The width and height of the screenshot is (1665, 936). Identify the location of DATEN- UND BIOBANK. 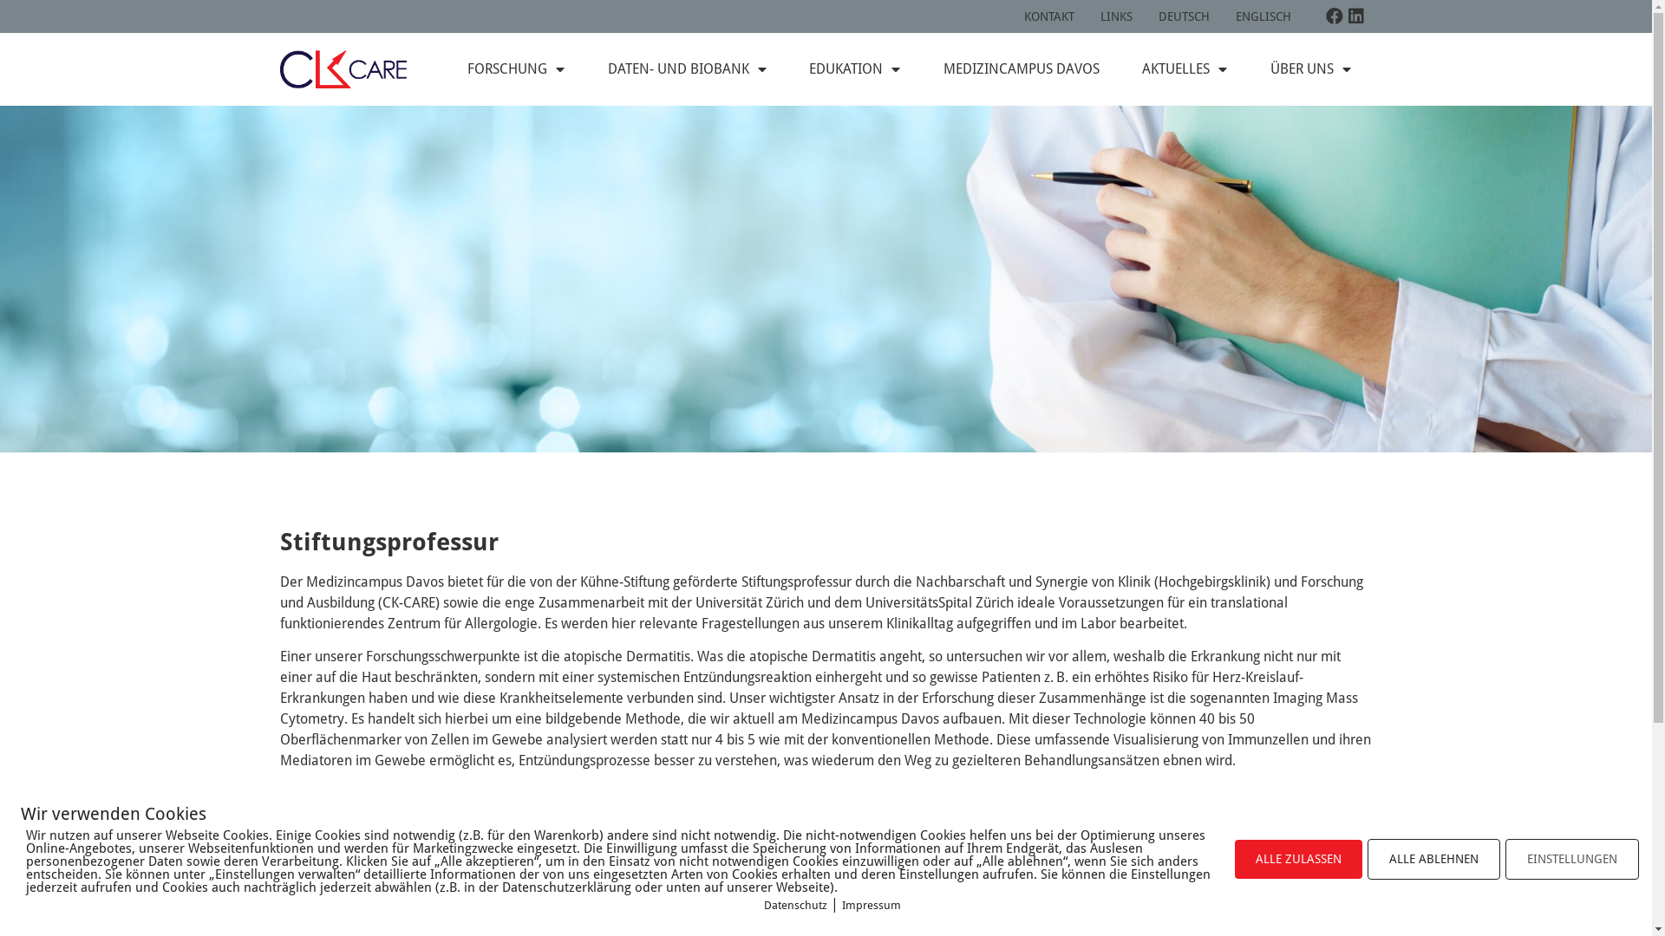
(687, 69).